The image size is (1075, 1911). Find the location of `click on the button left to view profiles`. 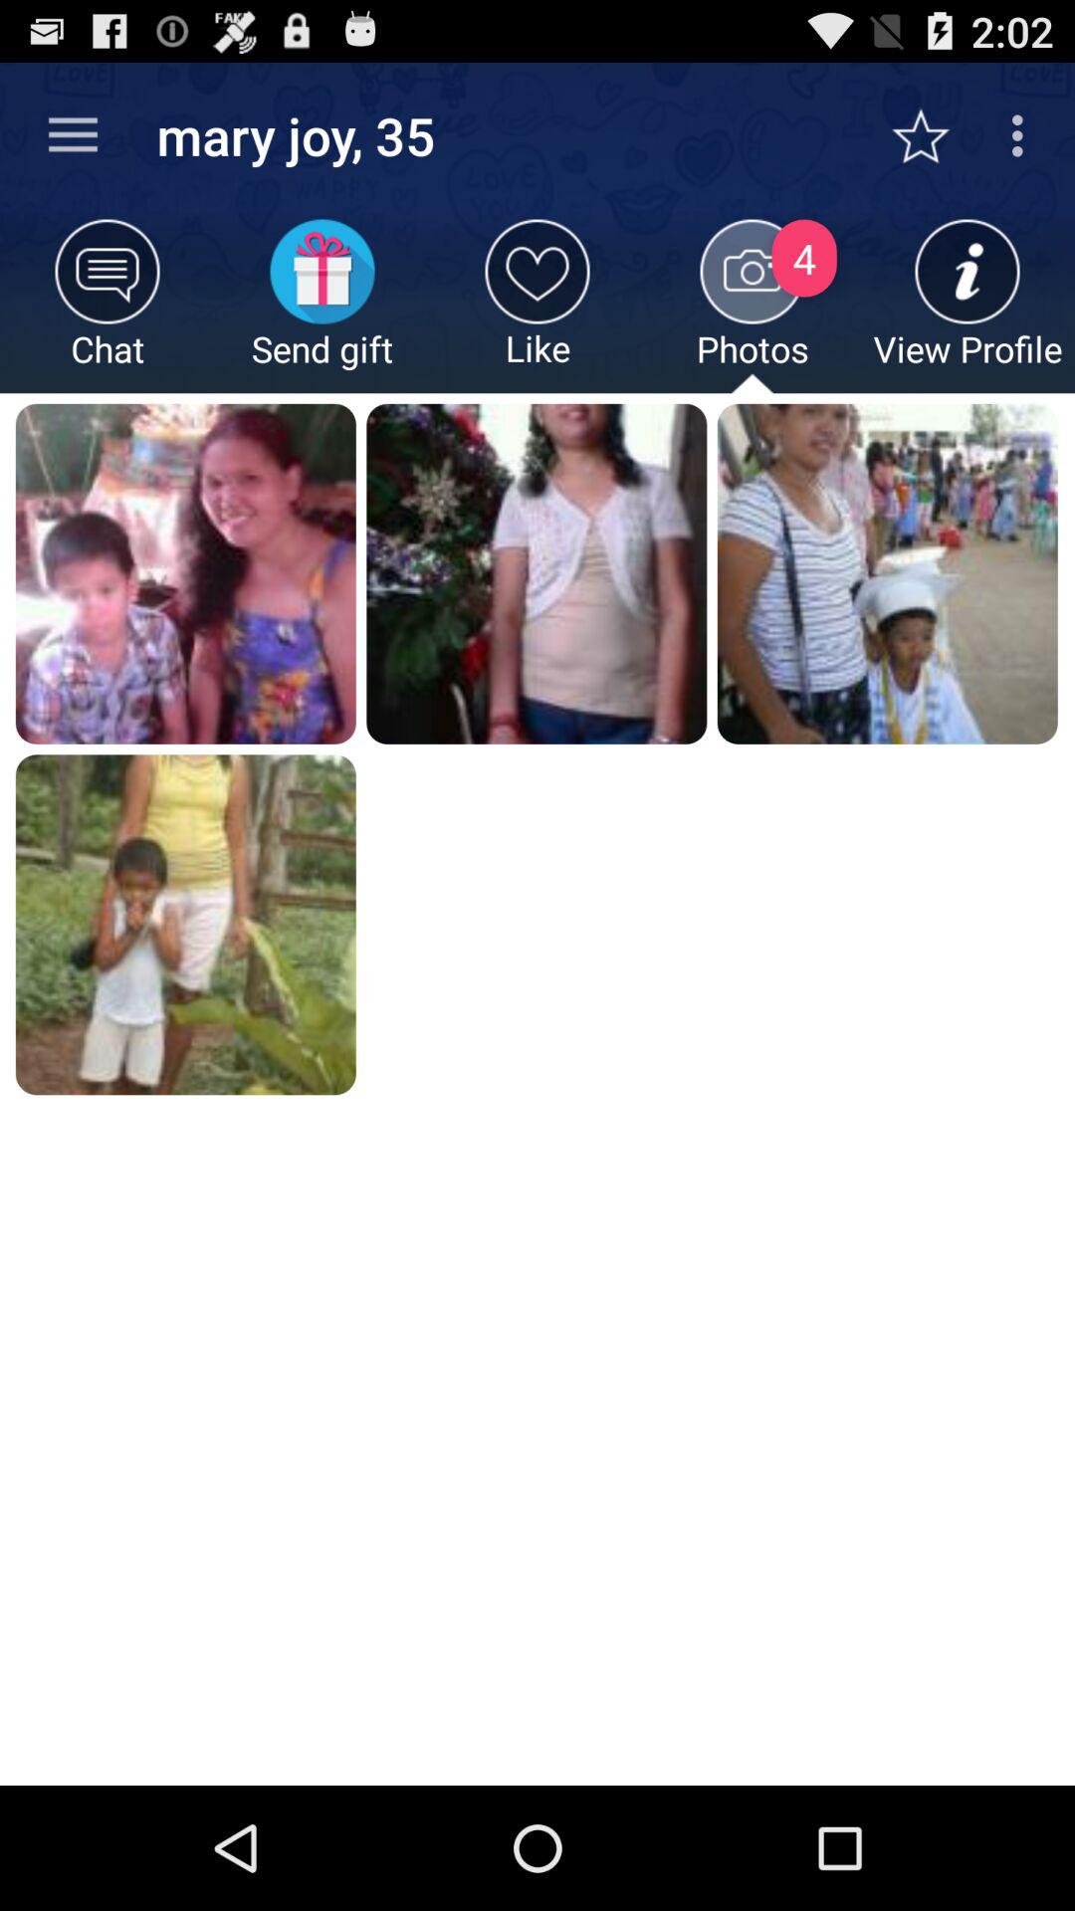

click on the button left to view profiles is located at coordinates (752, 307).